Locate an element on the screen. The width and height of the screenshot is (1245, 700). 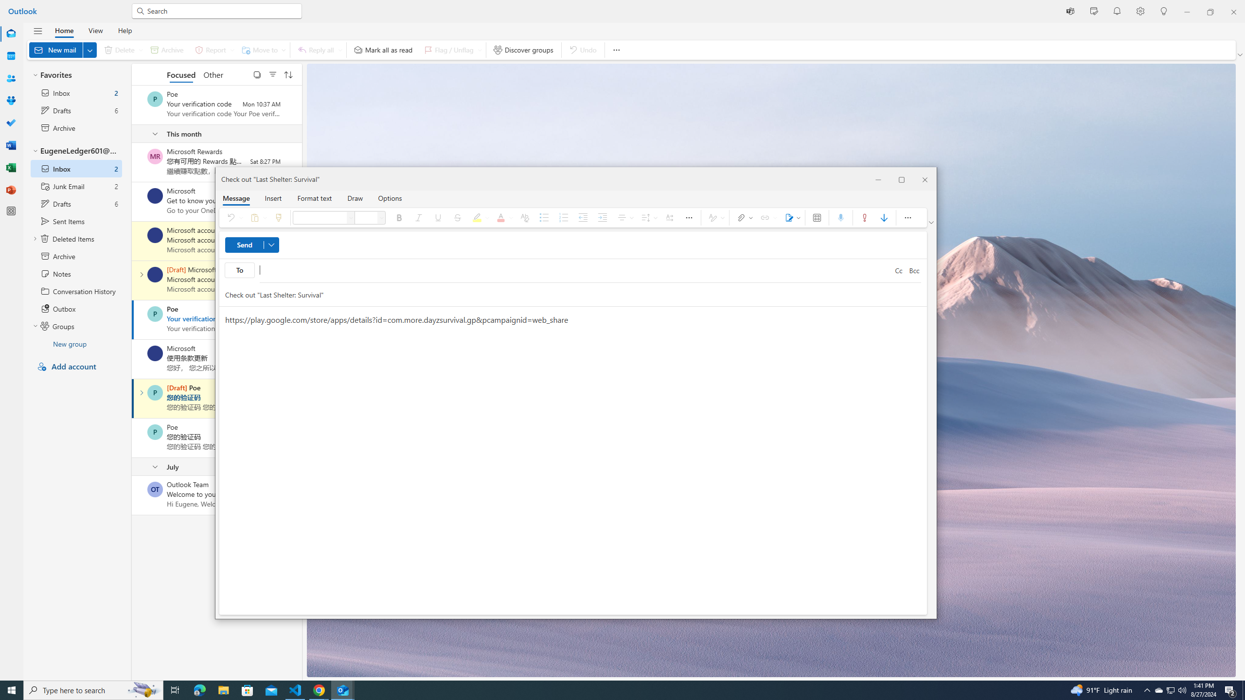
Running applications is located at coordinates (614, 690).